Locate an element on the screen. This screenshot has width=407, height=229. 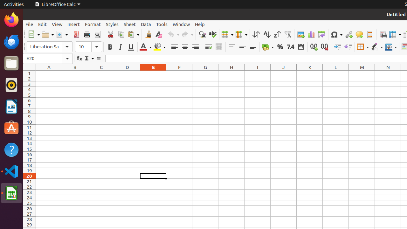
D1 is located at coordinates (127, 73).